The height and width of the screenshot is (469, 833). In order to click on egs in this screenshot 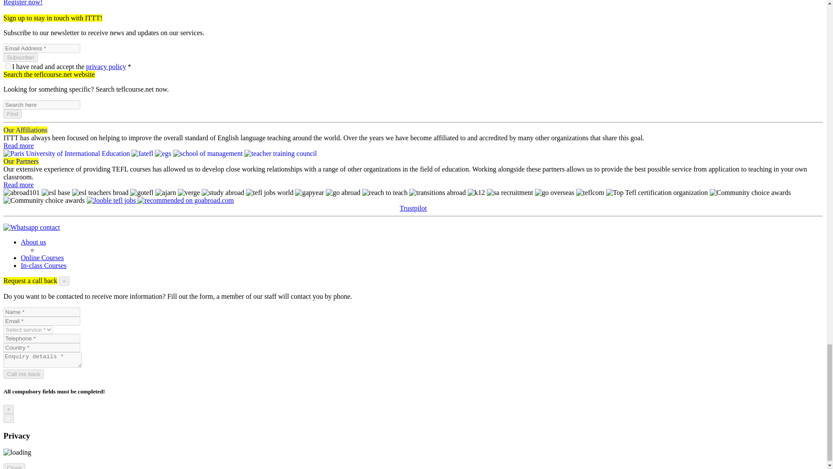, I will do `click(163, 153)`.